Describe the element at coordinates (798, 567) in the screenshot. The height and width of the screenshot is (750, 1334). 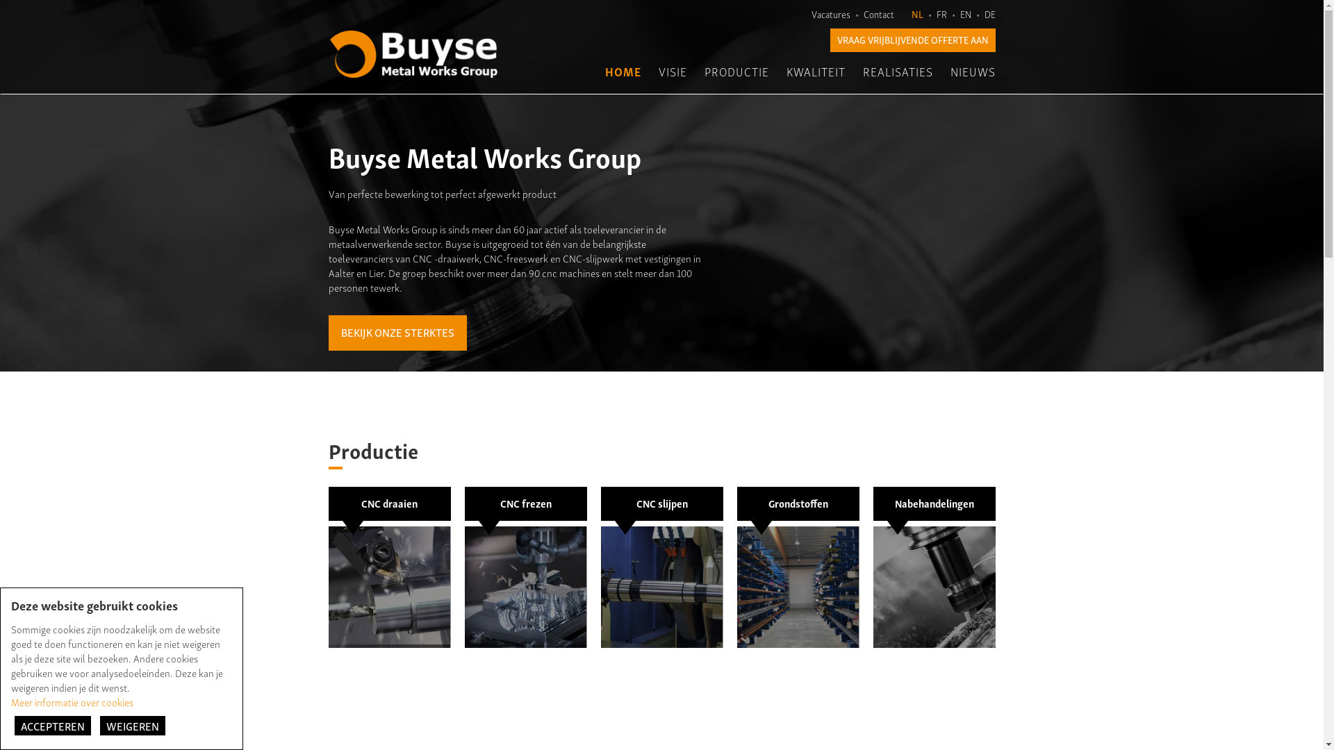
I see `Grondstoffen` at that location.